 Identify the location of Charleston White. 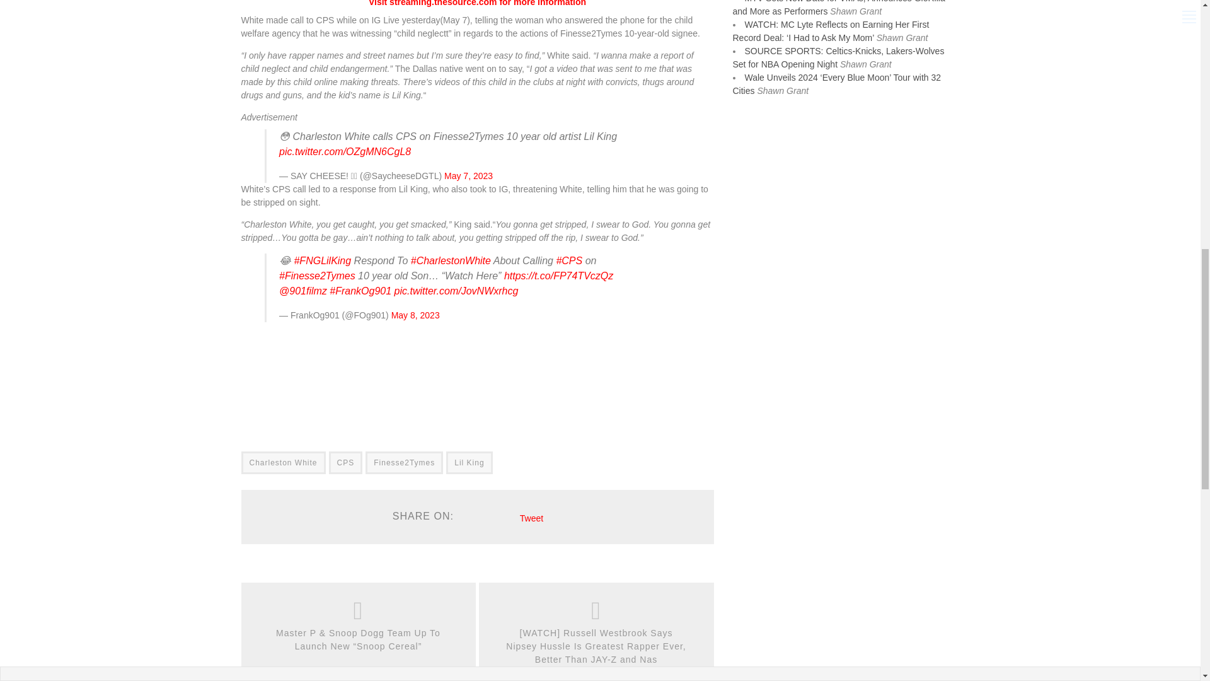
(283, 463).